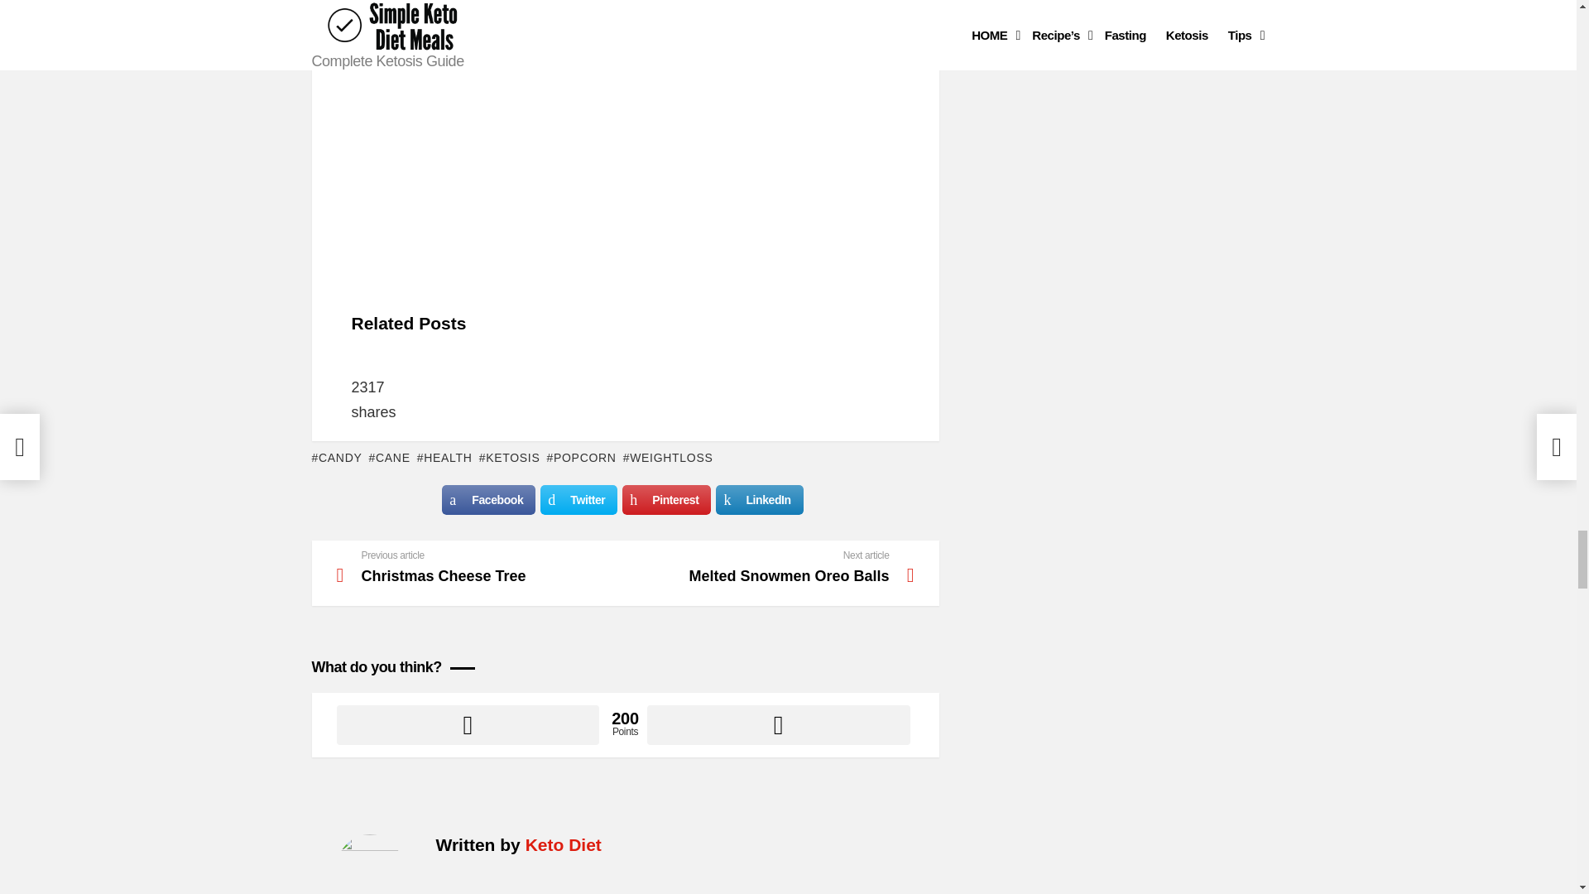 This screenshot has height=894, width=1589. What do you see at coordinates (759, 500) in the screenshot?
I see `LinkedIn` at bounding box center [759, 500].